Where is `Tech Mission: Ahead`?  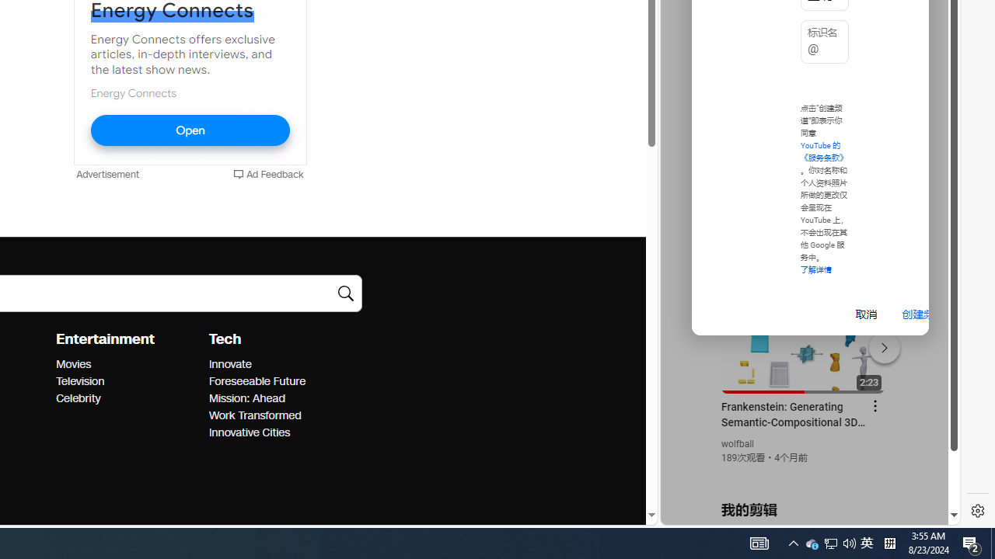
Tech Mission: Ahead is located at coordinates (246, 398).